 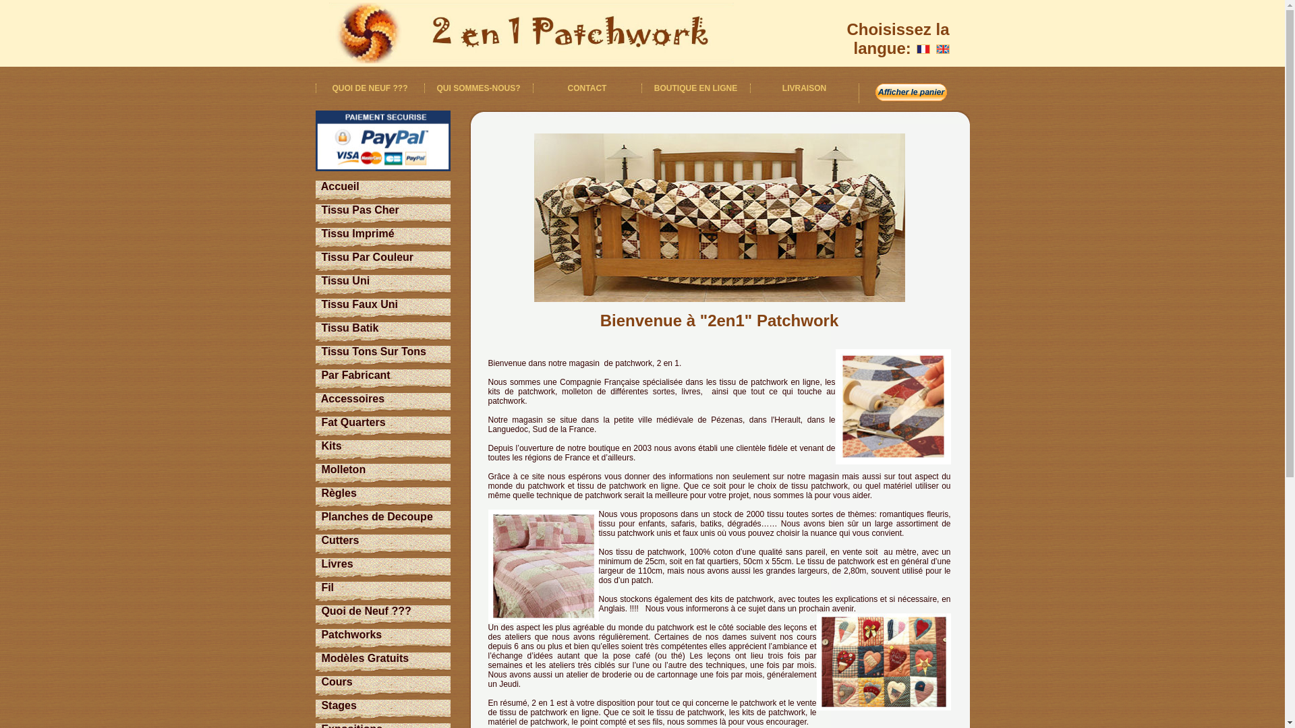 What do you see at coordinates (341, 469) in the screenshot?
I see `  Molleton` at bounding box center [341, 469].